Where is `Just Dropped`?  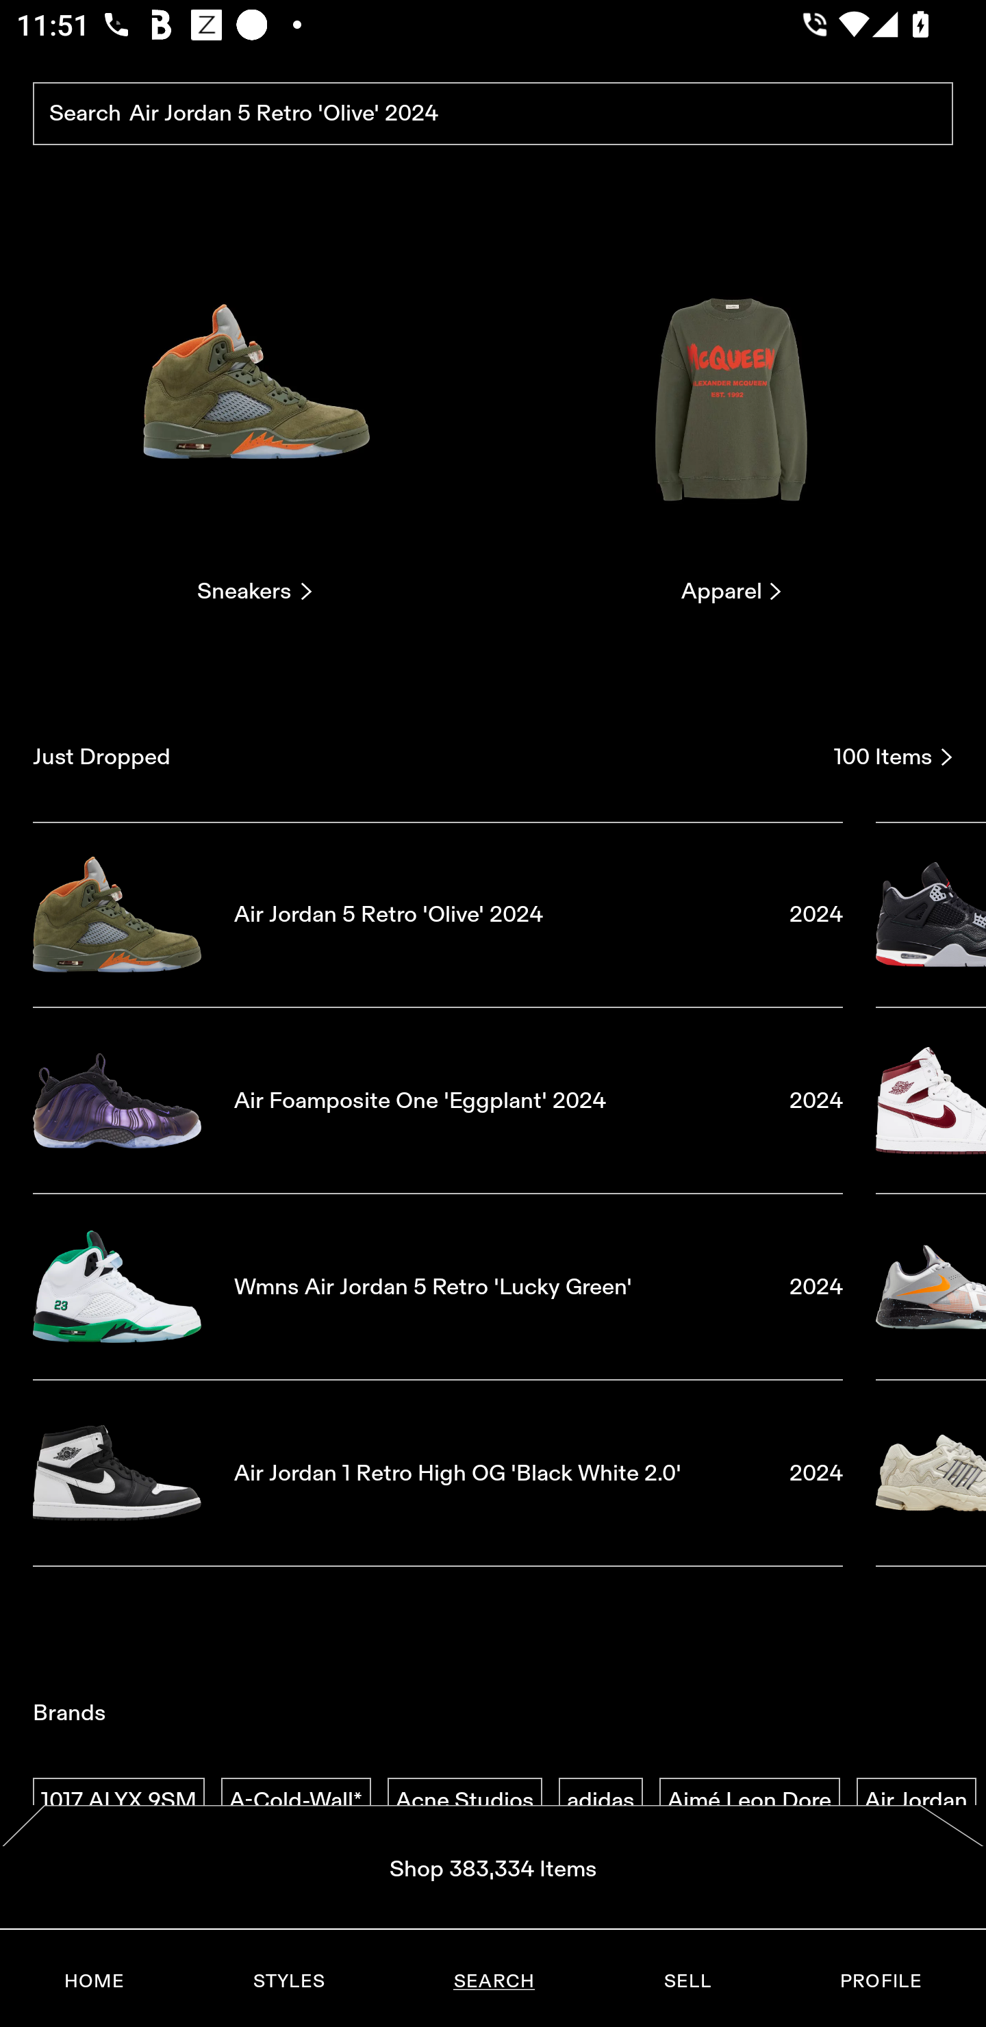
Just Dropped is located at coordinates (425, 757).